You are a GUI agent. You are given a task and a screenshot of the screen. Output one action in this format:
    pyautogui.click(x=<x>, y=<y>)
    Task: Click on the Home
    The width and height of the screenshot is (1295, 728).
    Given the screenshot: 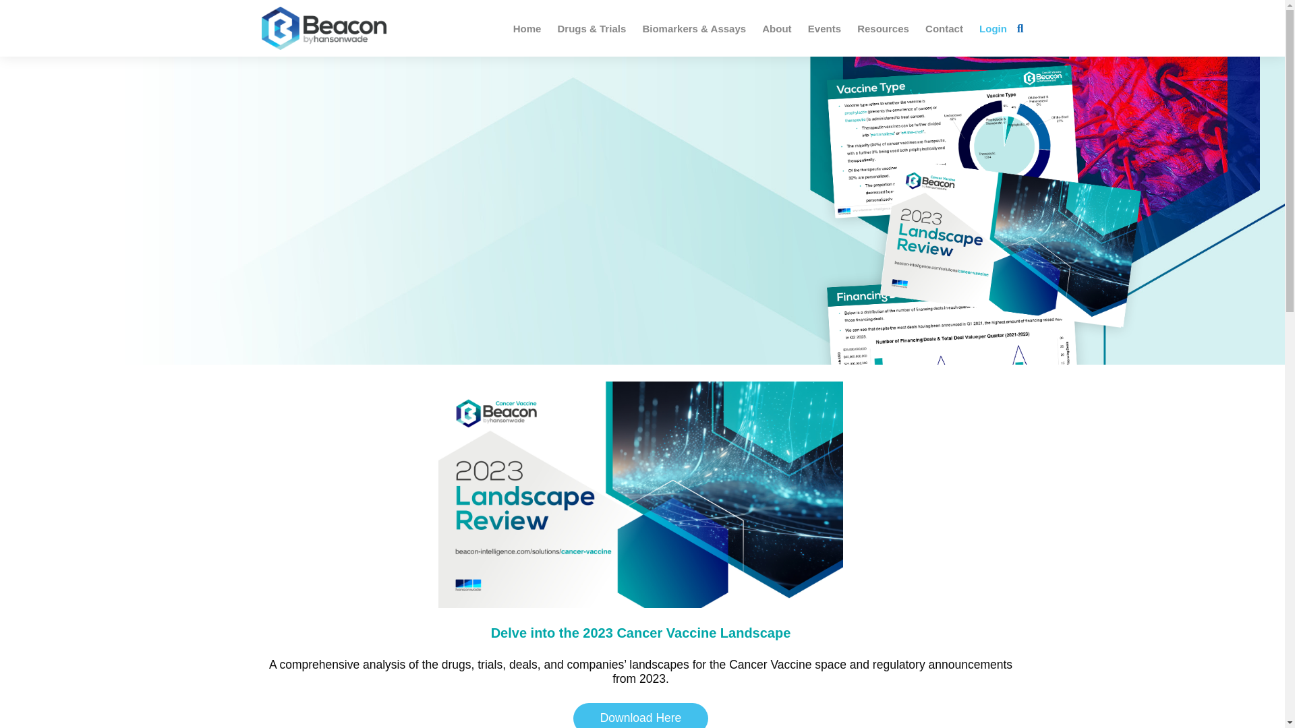 What is the action you would take?
    pyautogui.click(x=527, y=28)
    